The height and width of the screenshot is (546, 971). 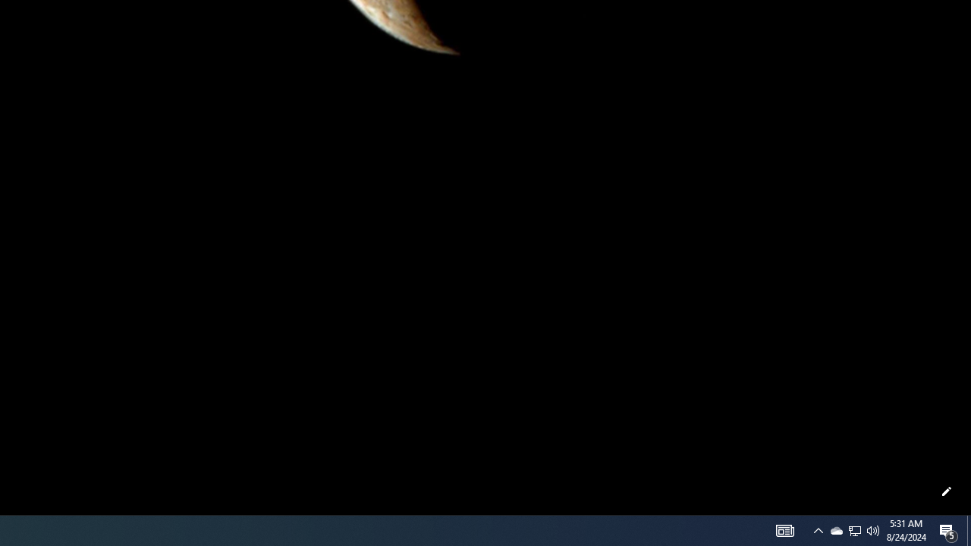 What do you see at coordinates (969, 531) in the screenshot?
I see `Notification Chevron` at bounding box center [969, 531].